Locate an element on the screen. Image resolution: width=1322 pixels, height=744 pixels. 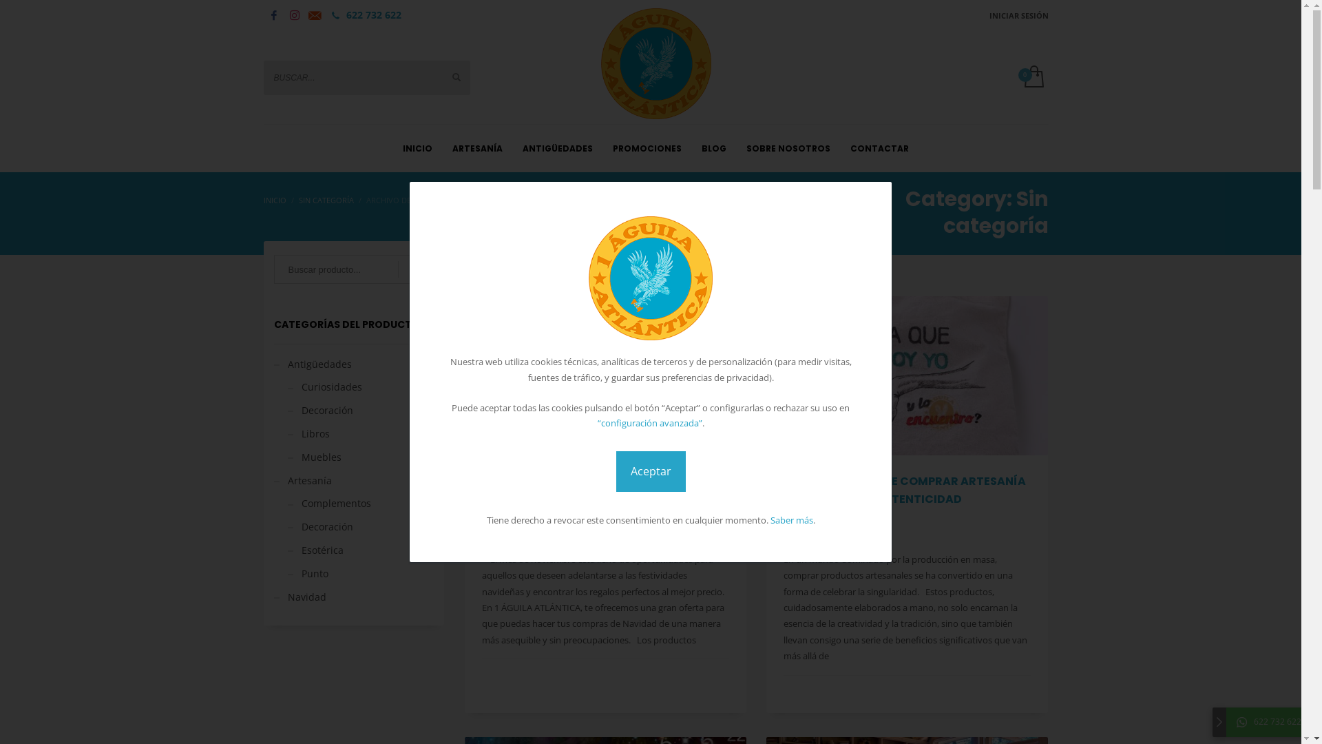
PROMOCIONES is located at coordinates (647, 147).